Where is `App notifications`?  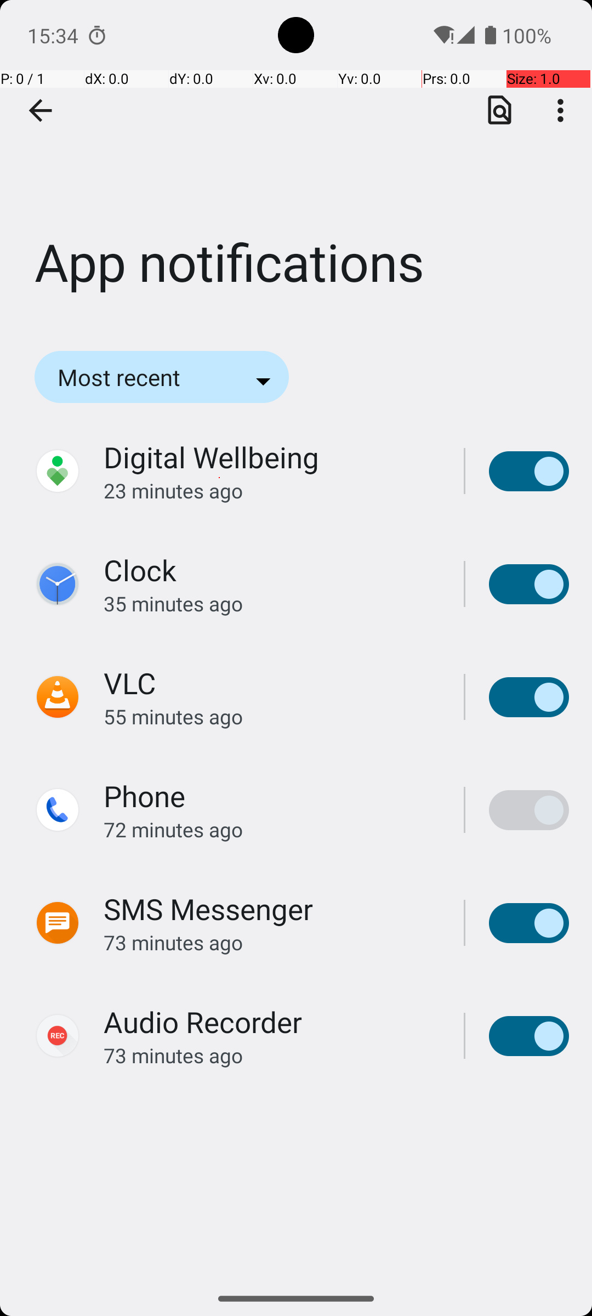 App notifications is located at coordinates (296, 164).